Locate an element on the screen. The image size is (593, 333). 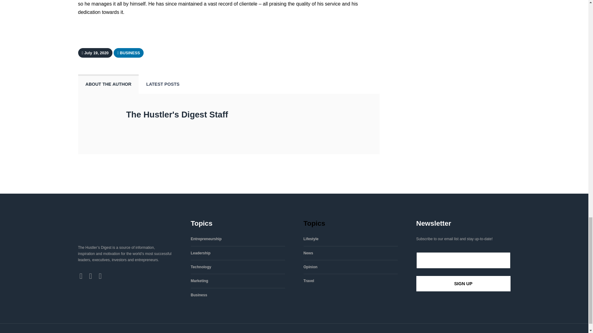
BUSINESS is located at coordinates (129, 52).